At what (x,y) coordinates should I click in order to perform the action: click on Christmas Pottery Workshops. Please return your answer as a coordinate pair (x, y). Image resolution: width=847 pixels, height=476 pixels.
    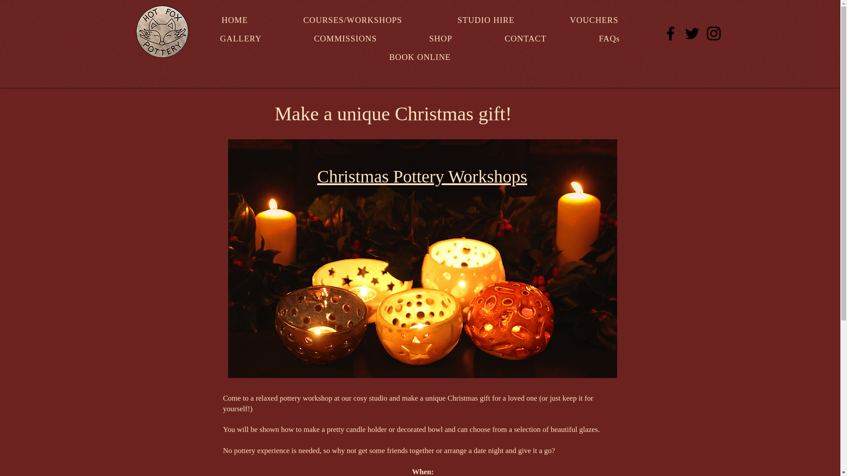
    Looking at the image, I should click on (422, 176).